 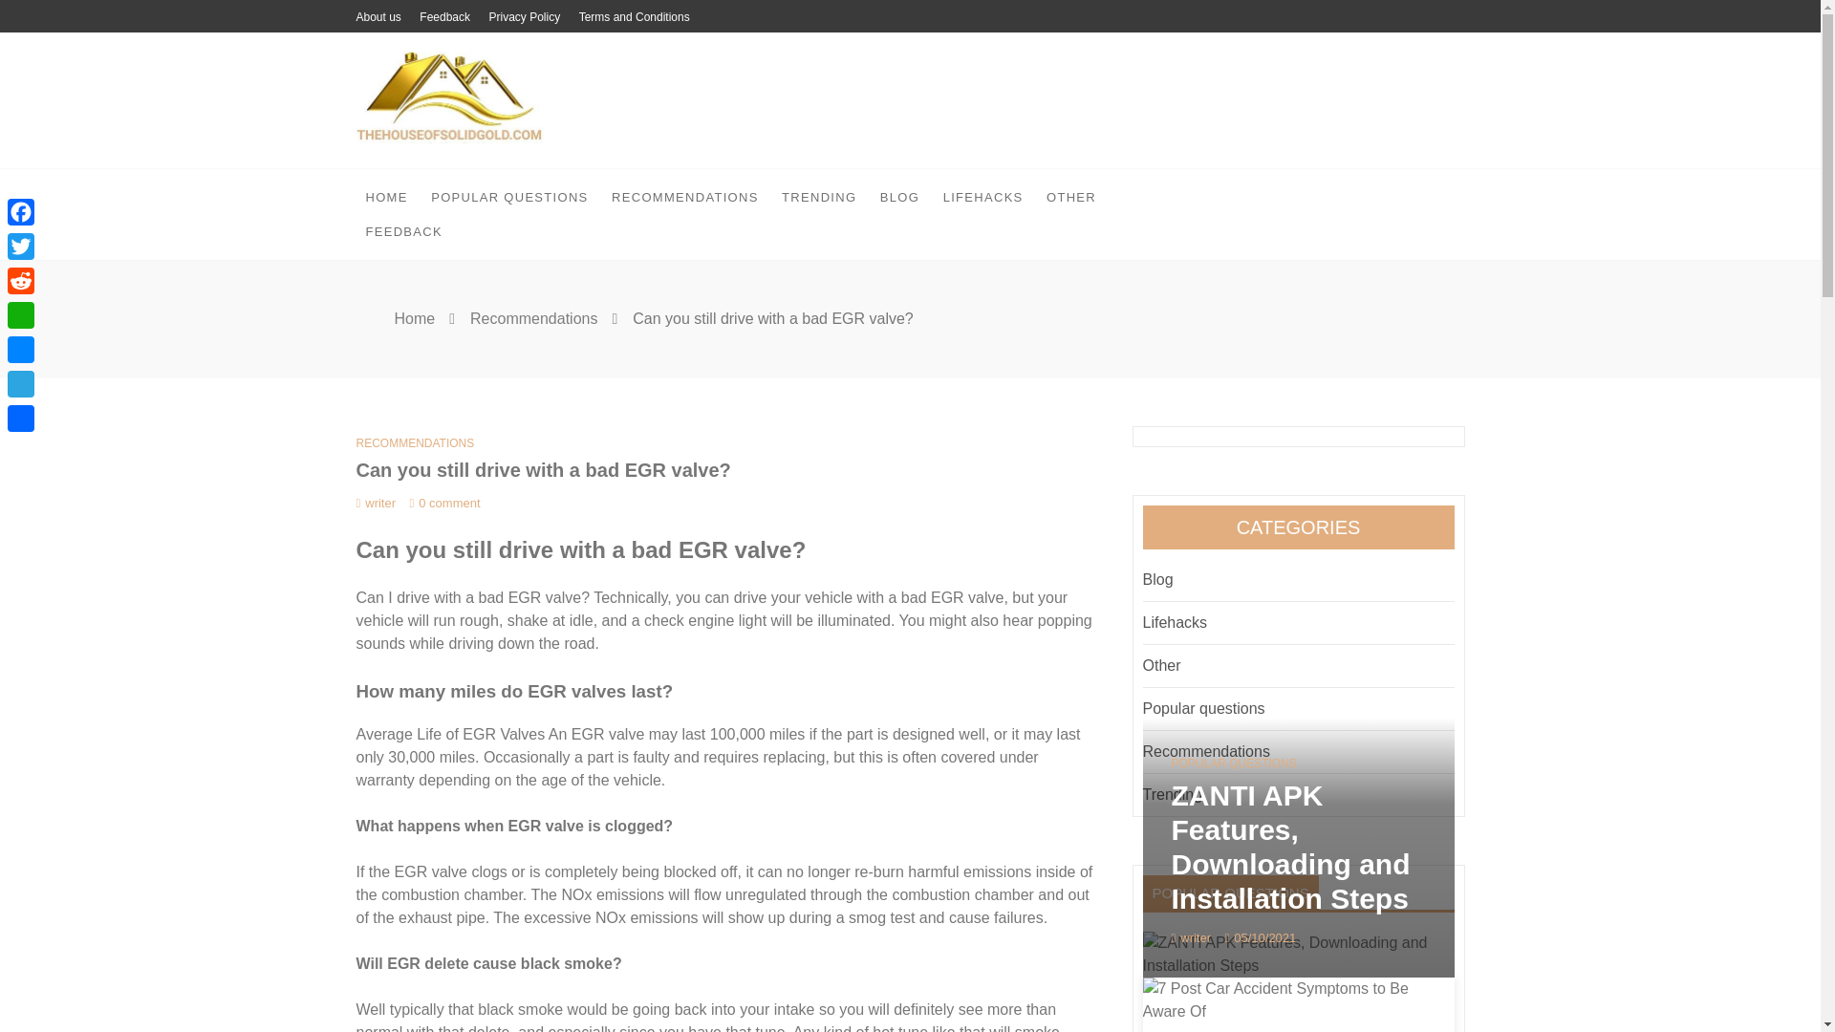 I want to click on RECOMMENDATIONS, so click(x=684, y=197).